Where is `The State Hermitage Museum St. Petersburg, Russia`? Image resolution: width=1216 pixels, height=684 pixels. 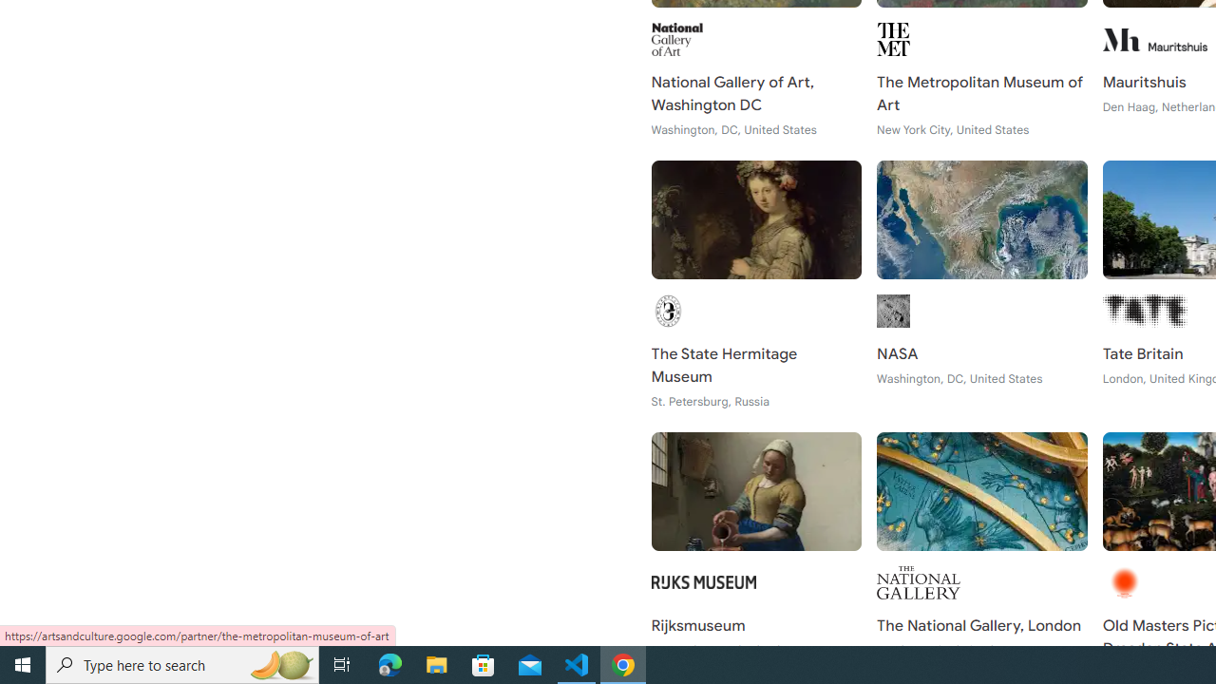
The State Hermitage Museum St. Petersburg, Russia is located at coordinates (756, 285).